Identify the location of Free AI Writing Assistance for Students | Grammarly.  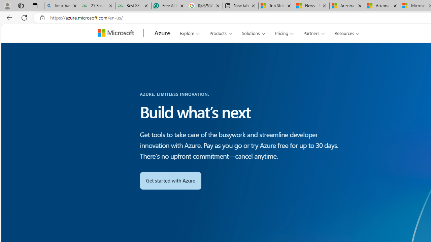
(169, 6).